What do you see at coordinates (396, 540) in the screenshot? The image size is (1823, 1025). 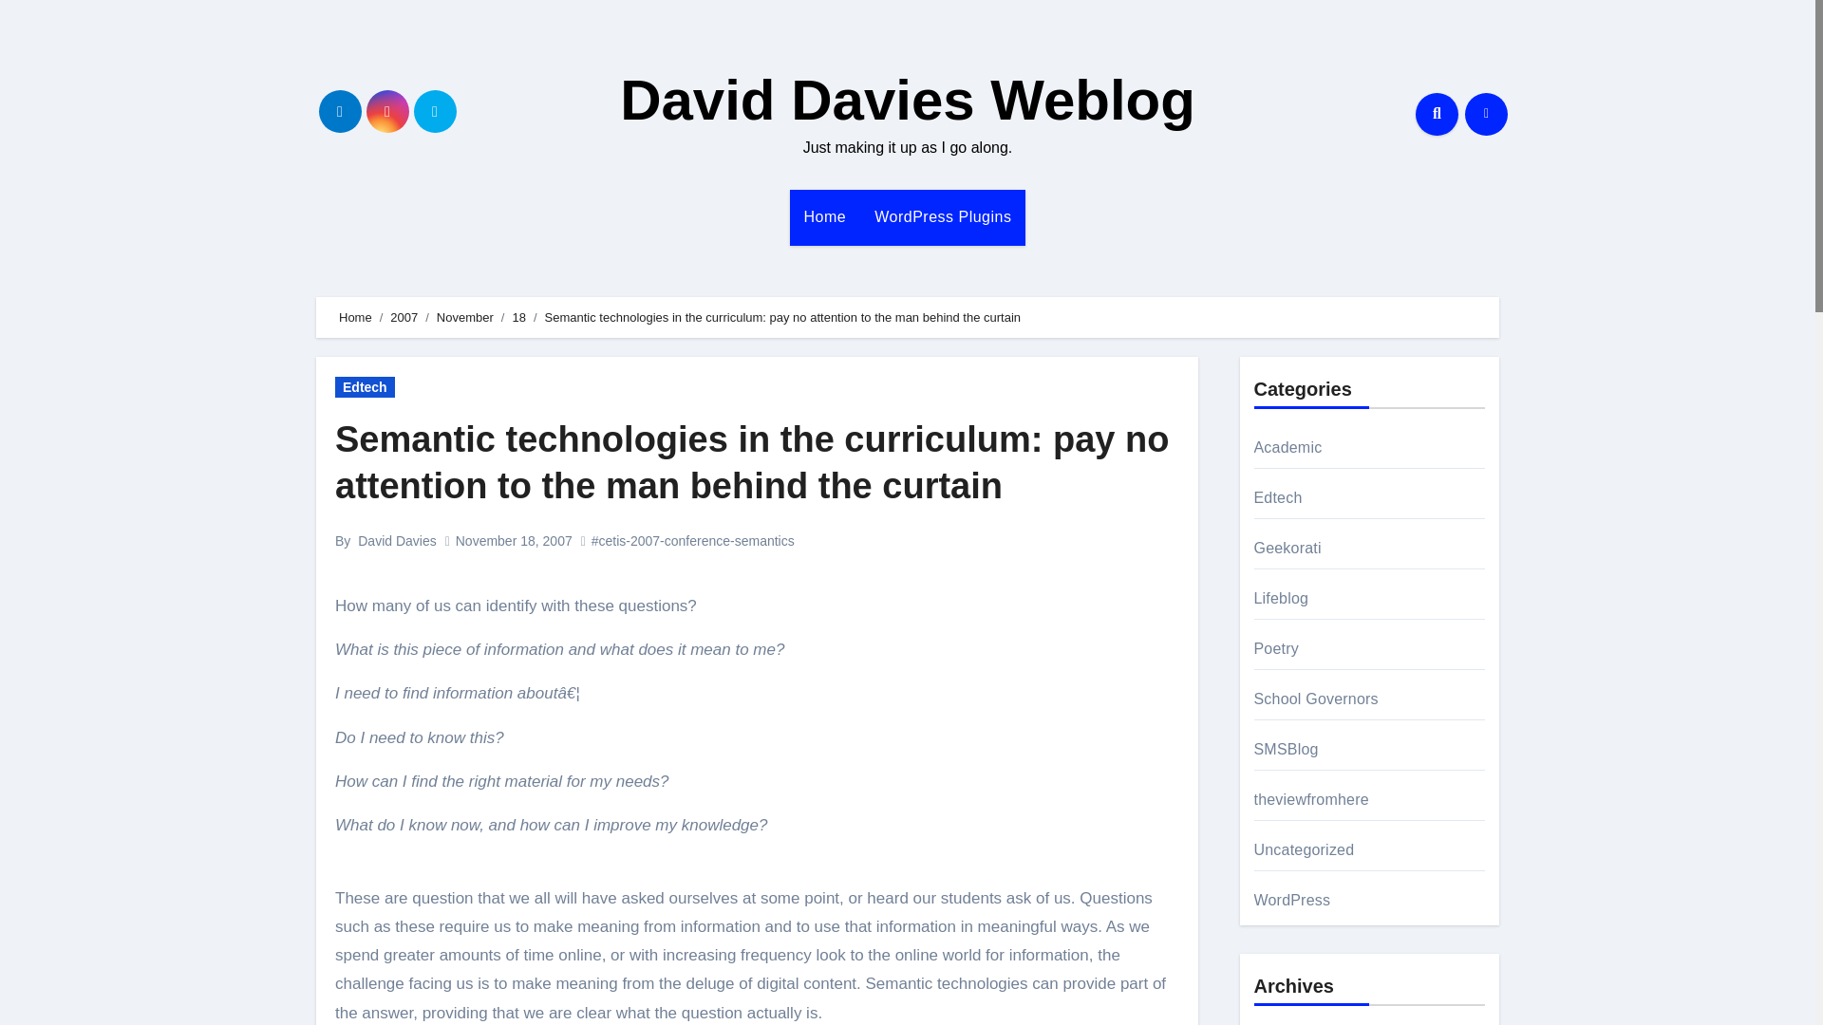 I see `David Davies` at bounding box center [396, 540].